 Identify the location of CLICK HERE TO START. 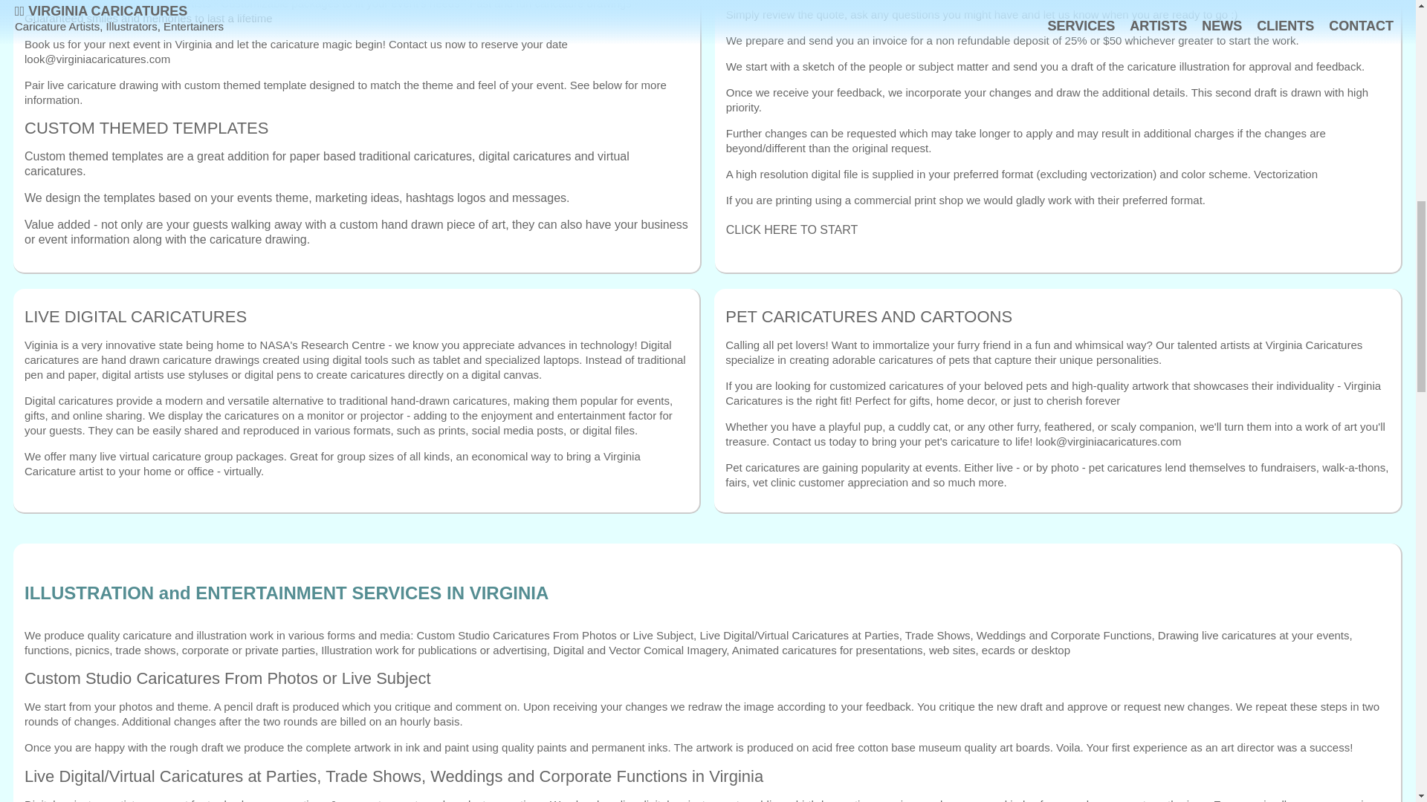
(792, 229).